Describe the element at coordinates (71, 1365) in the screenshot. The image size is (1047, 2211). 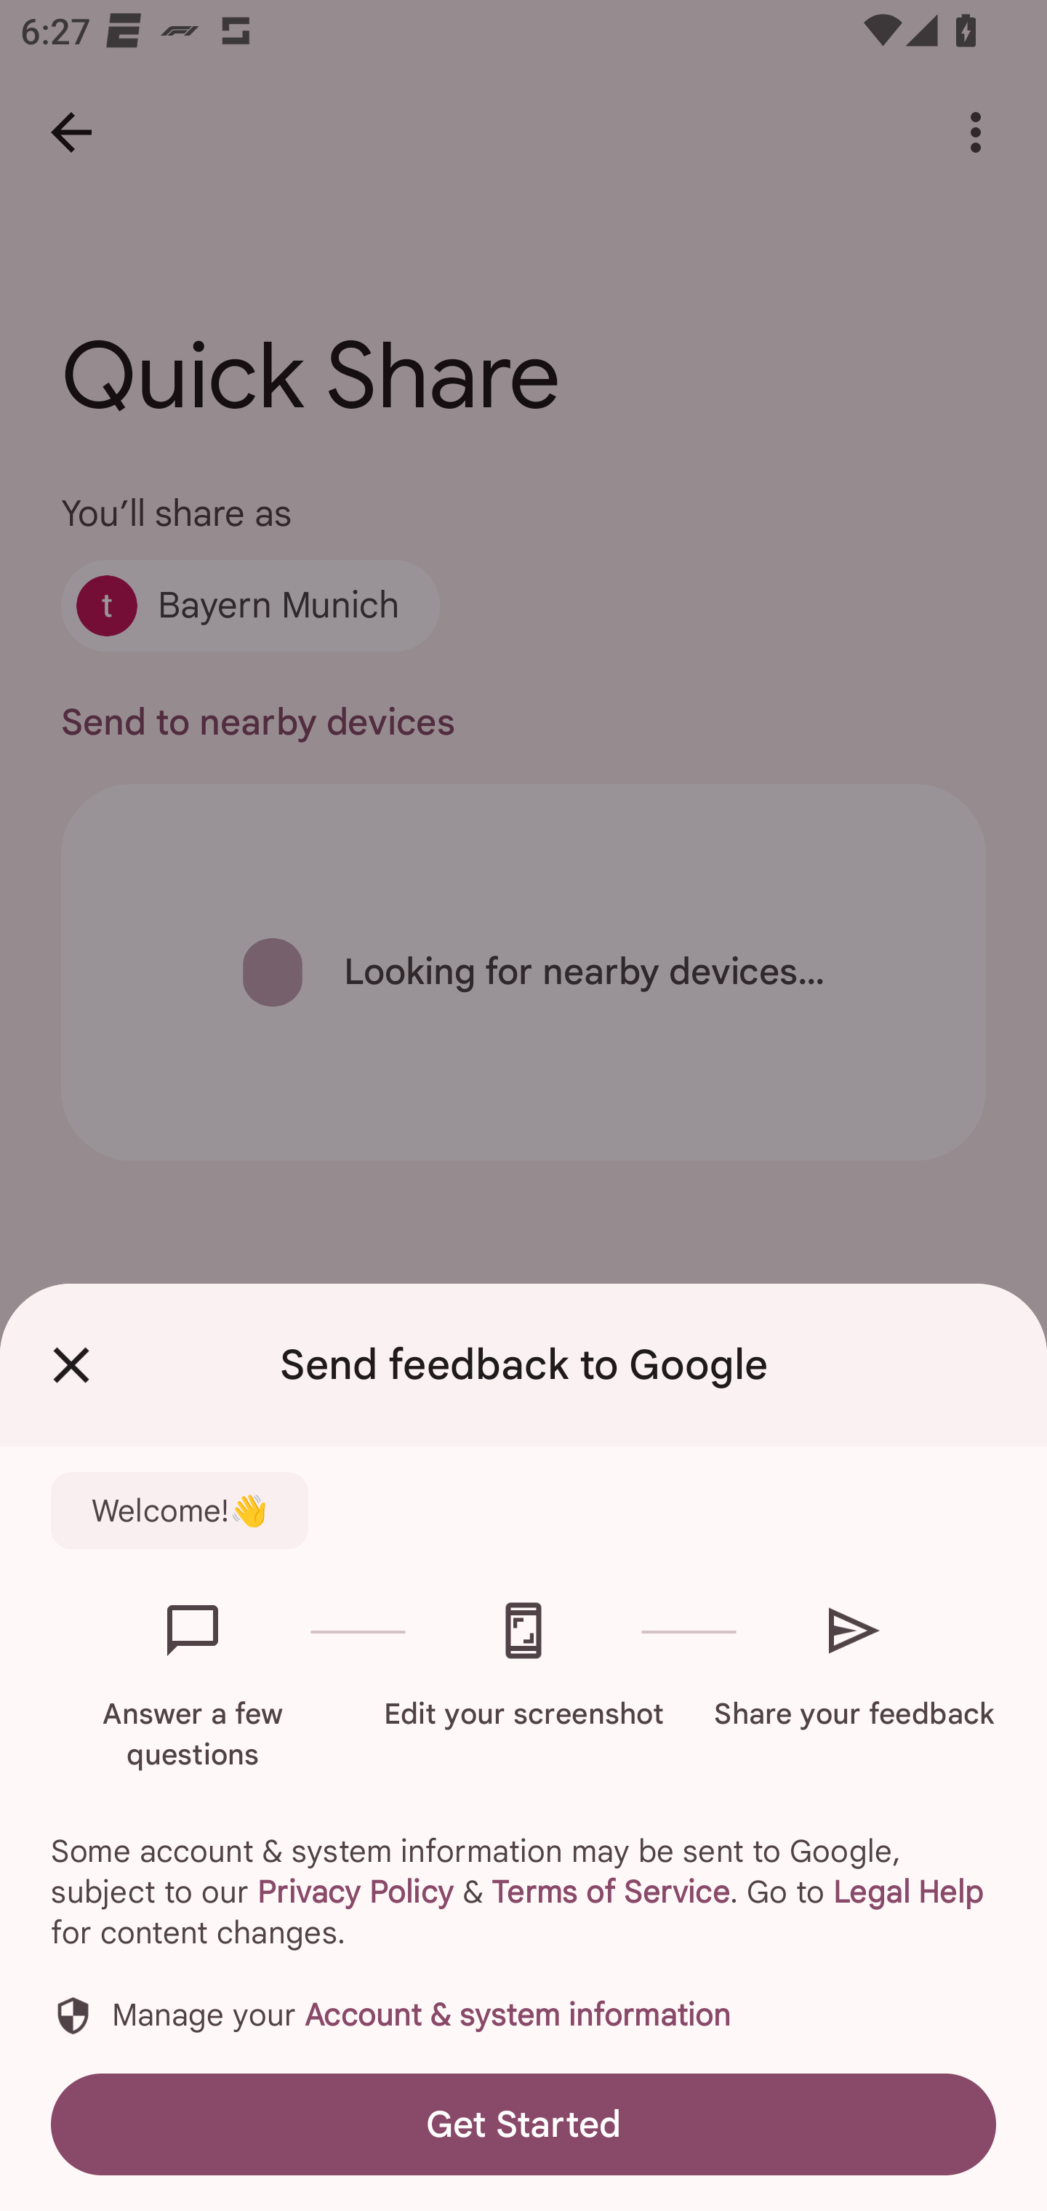
I see `Close Feedback` at that location.